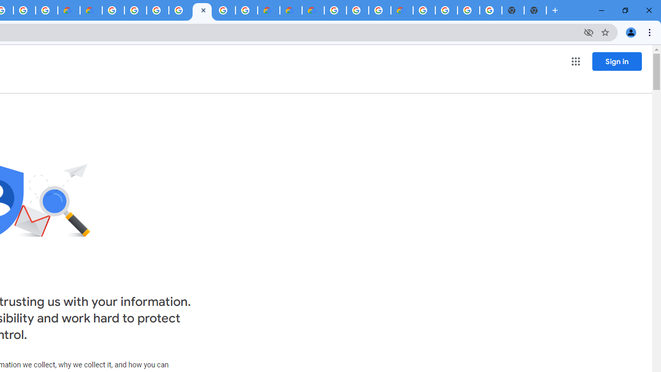 This screenshot has height=372, width=661. What do you see at coordinates (535, 10) in the screenshot?
I see `New Tab` at bounding box center [535, 10].